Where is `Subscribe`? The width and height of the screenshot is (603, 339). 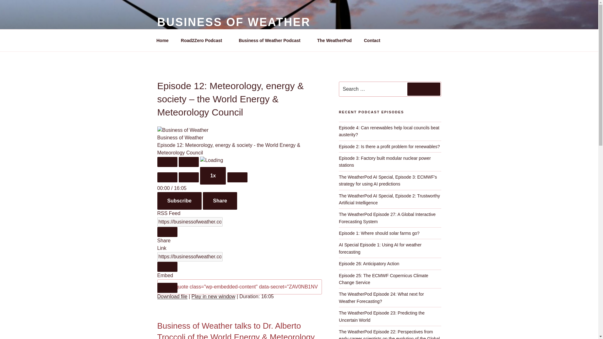 Subscribe is located at coordinates (179, 201).